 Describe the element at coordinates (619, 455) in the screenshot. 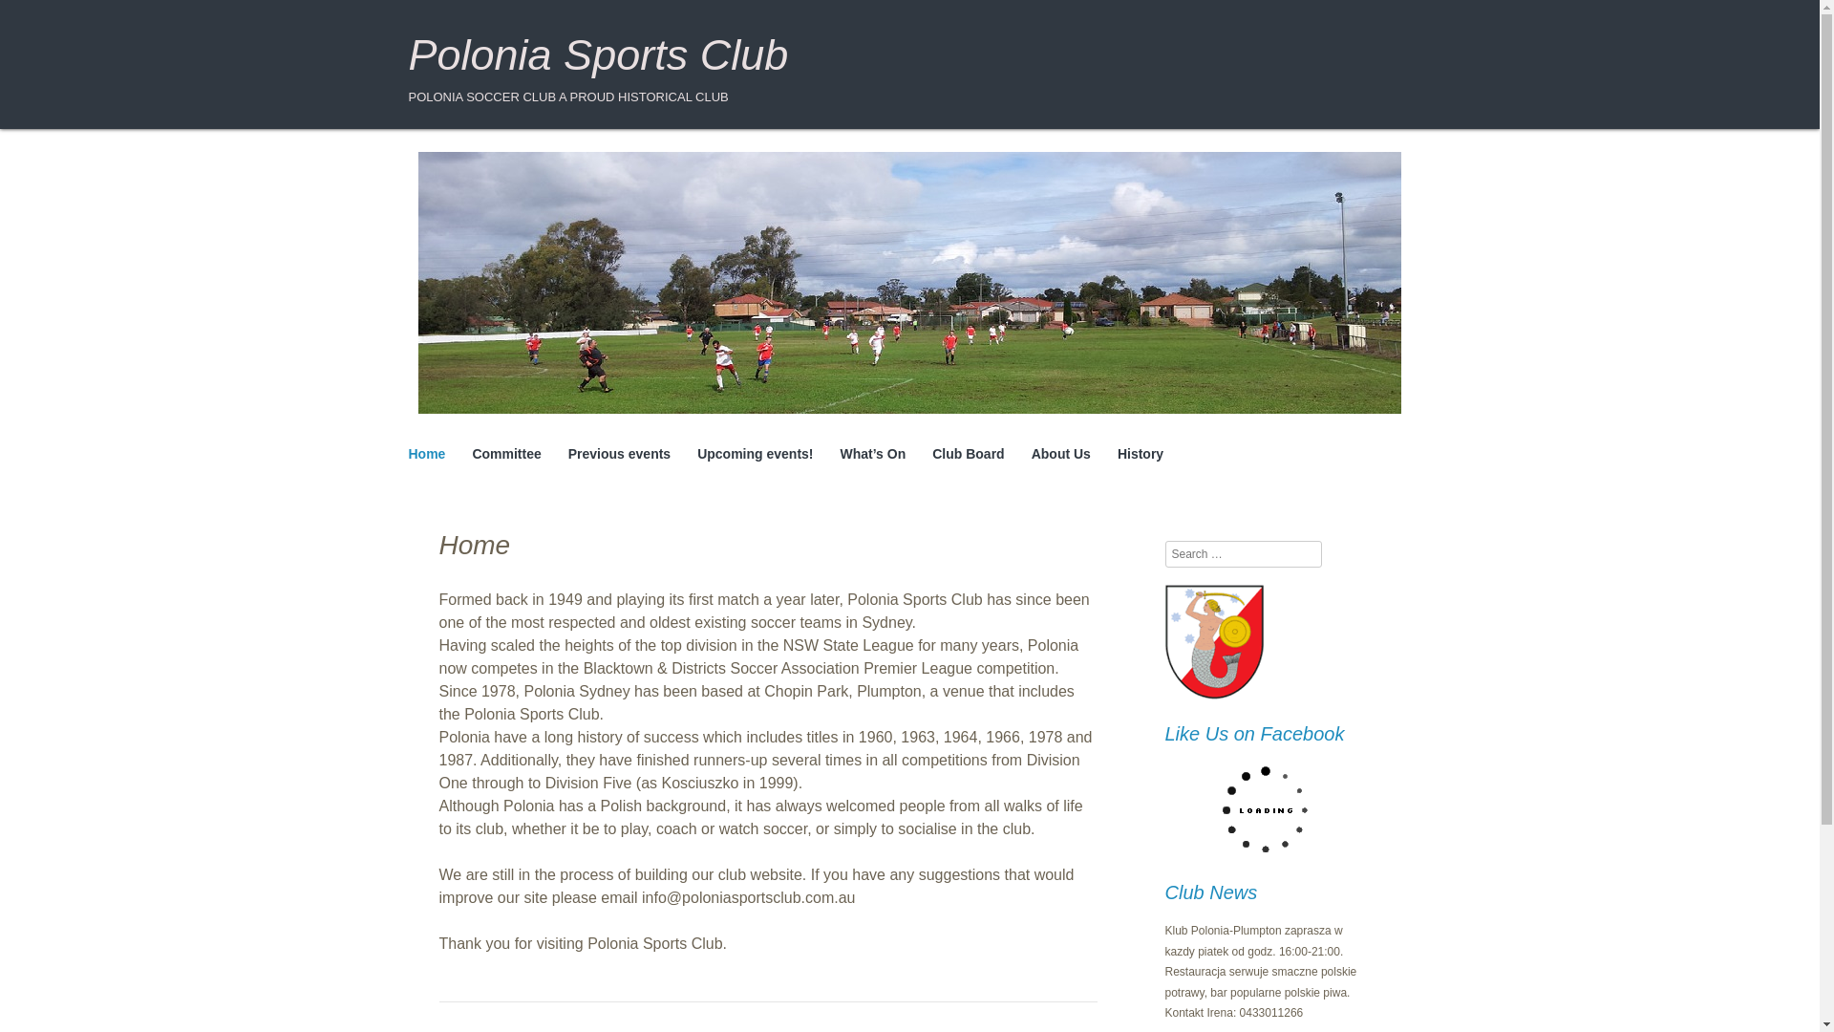

I see `Previous events` at that location.